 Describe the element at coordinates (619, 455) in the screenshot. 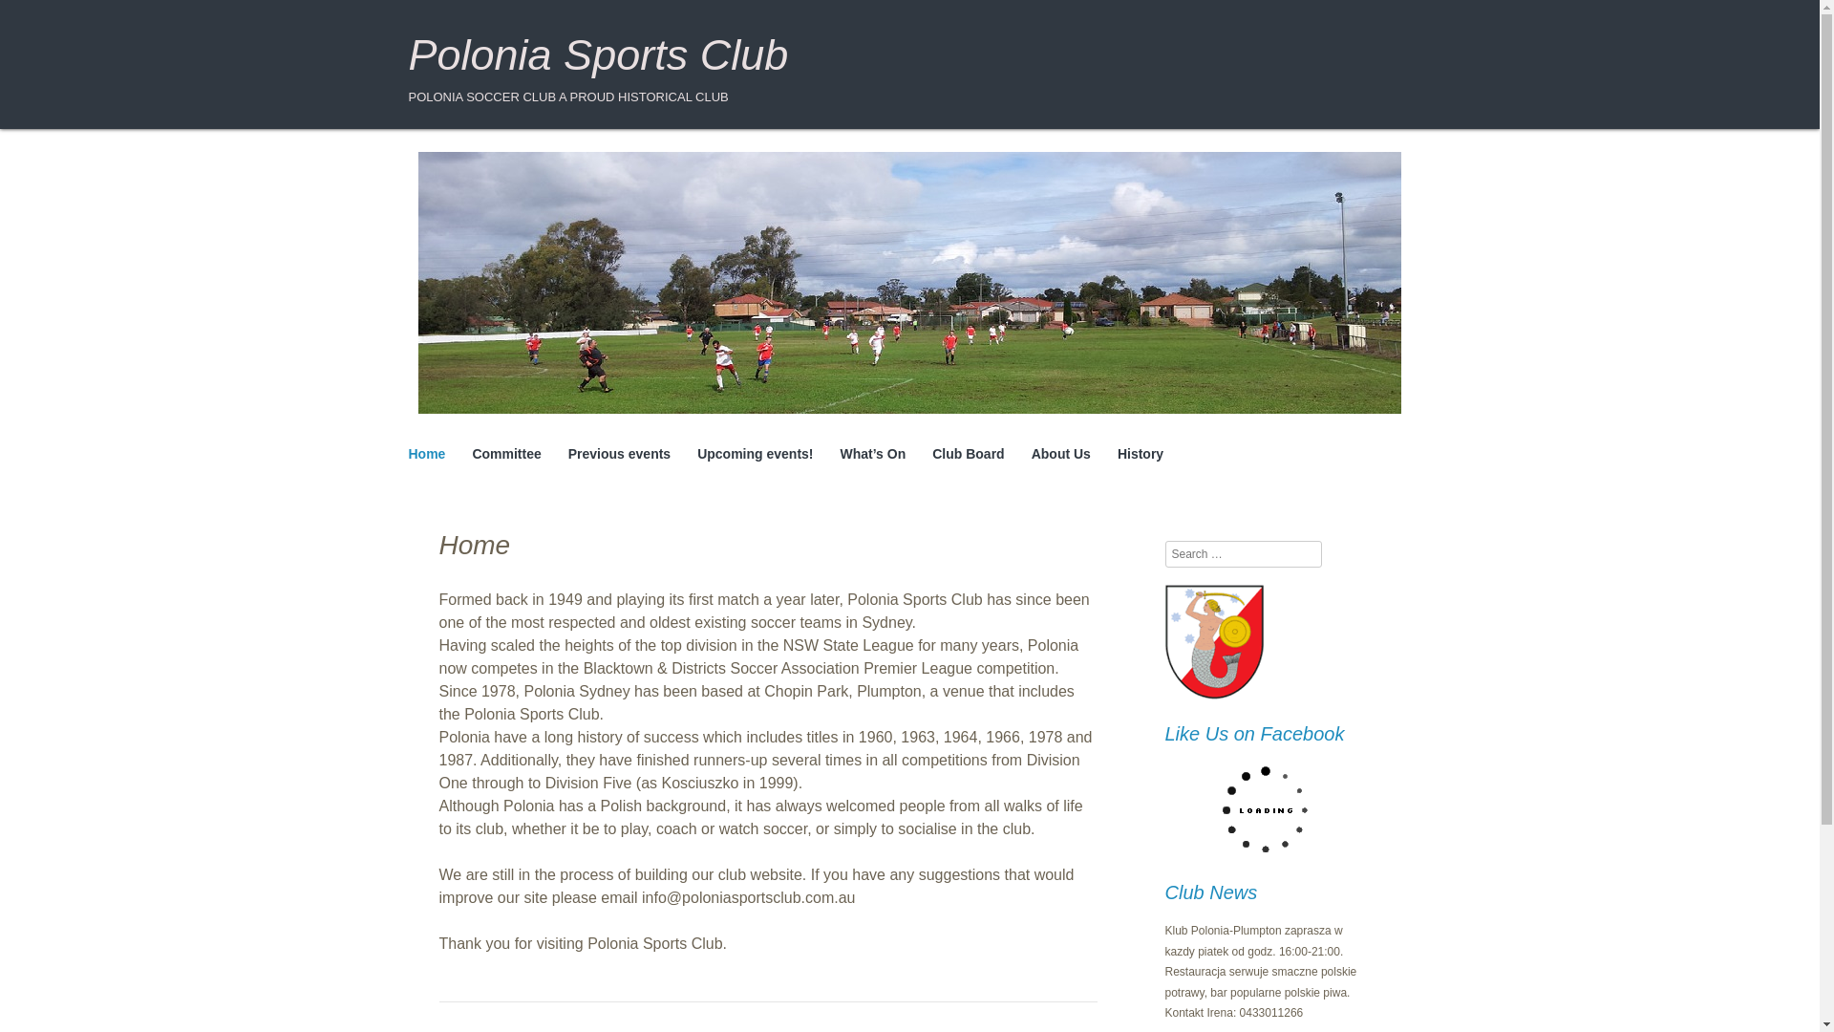

I see `Previous events` at that location.